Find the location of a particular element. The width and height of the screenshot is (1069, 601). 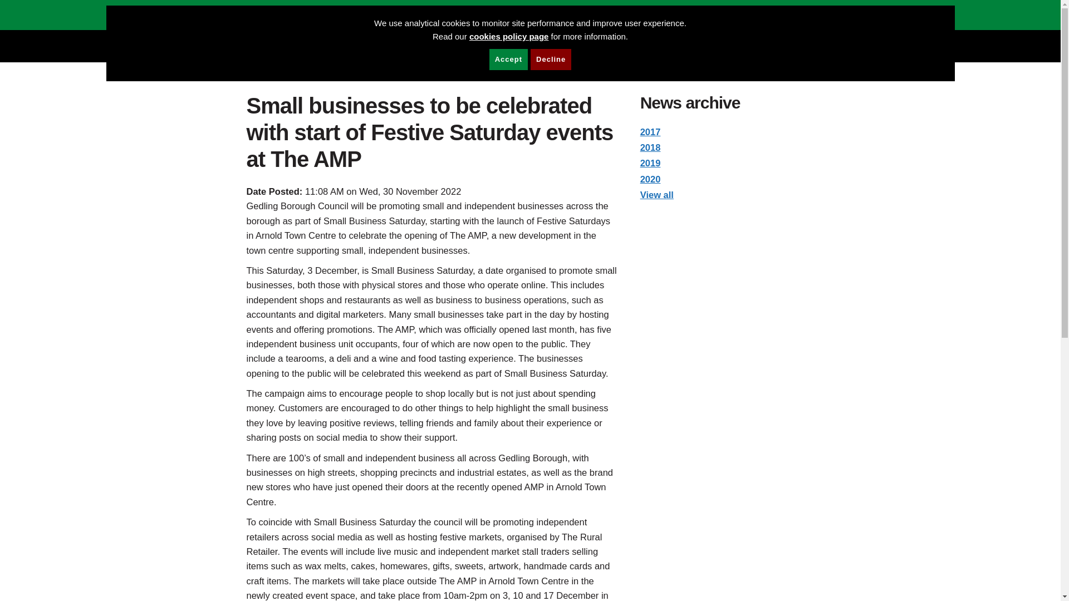

2018 is located at coordinates (650, 147).